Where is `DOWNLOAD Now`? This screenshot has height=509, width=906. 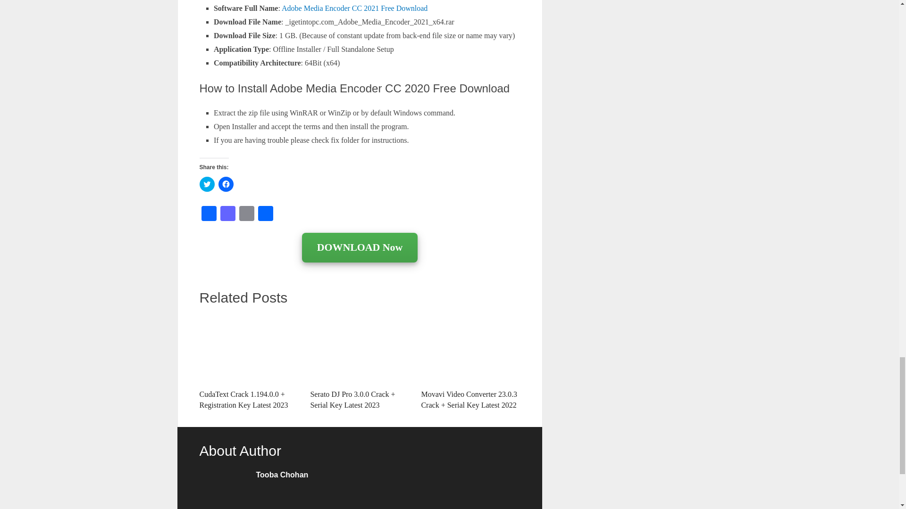 DOWNLOAD Now is located at coordinates (360, 247).